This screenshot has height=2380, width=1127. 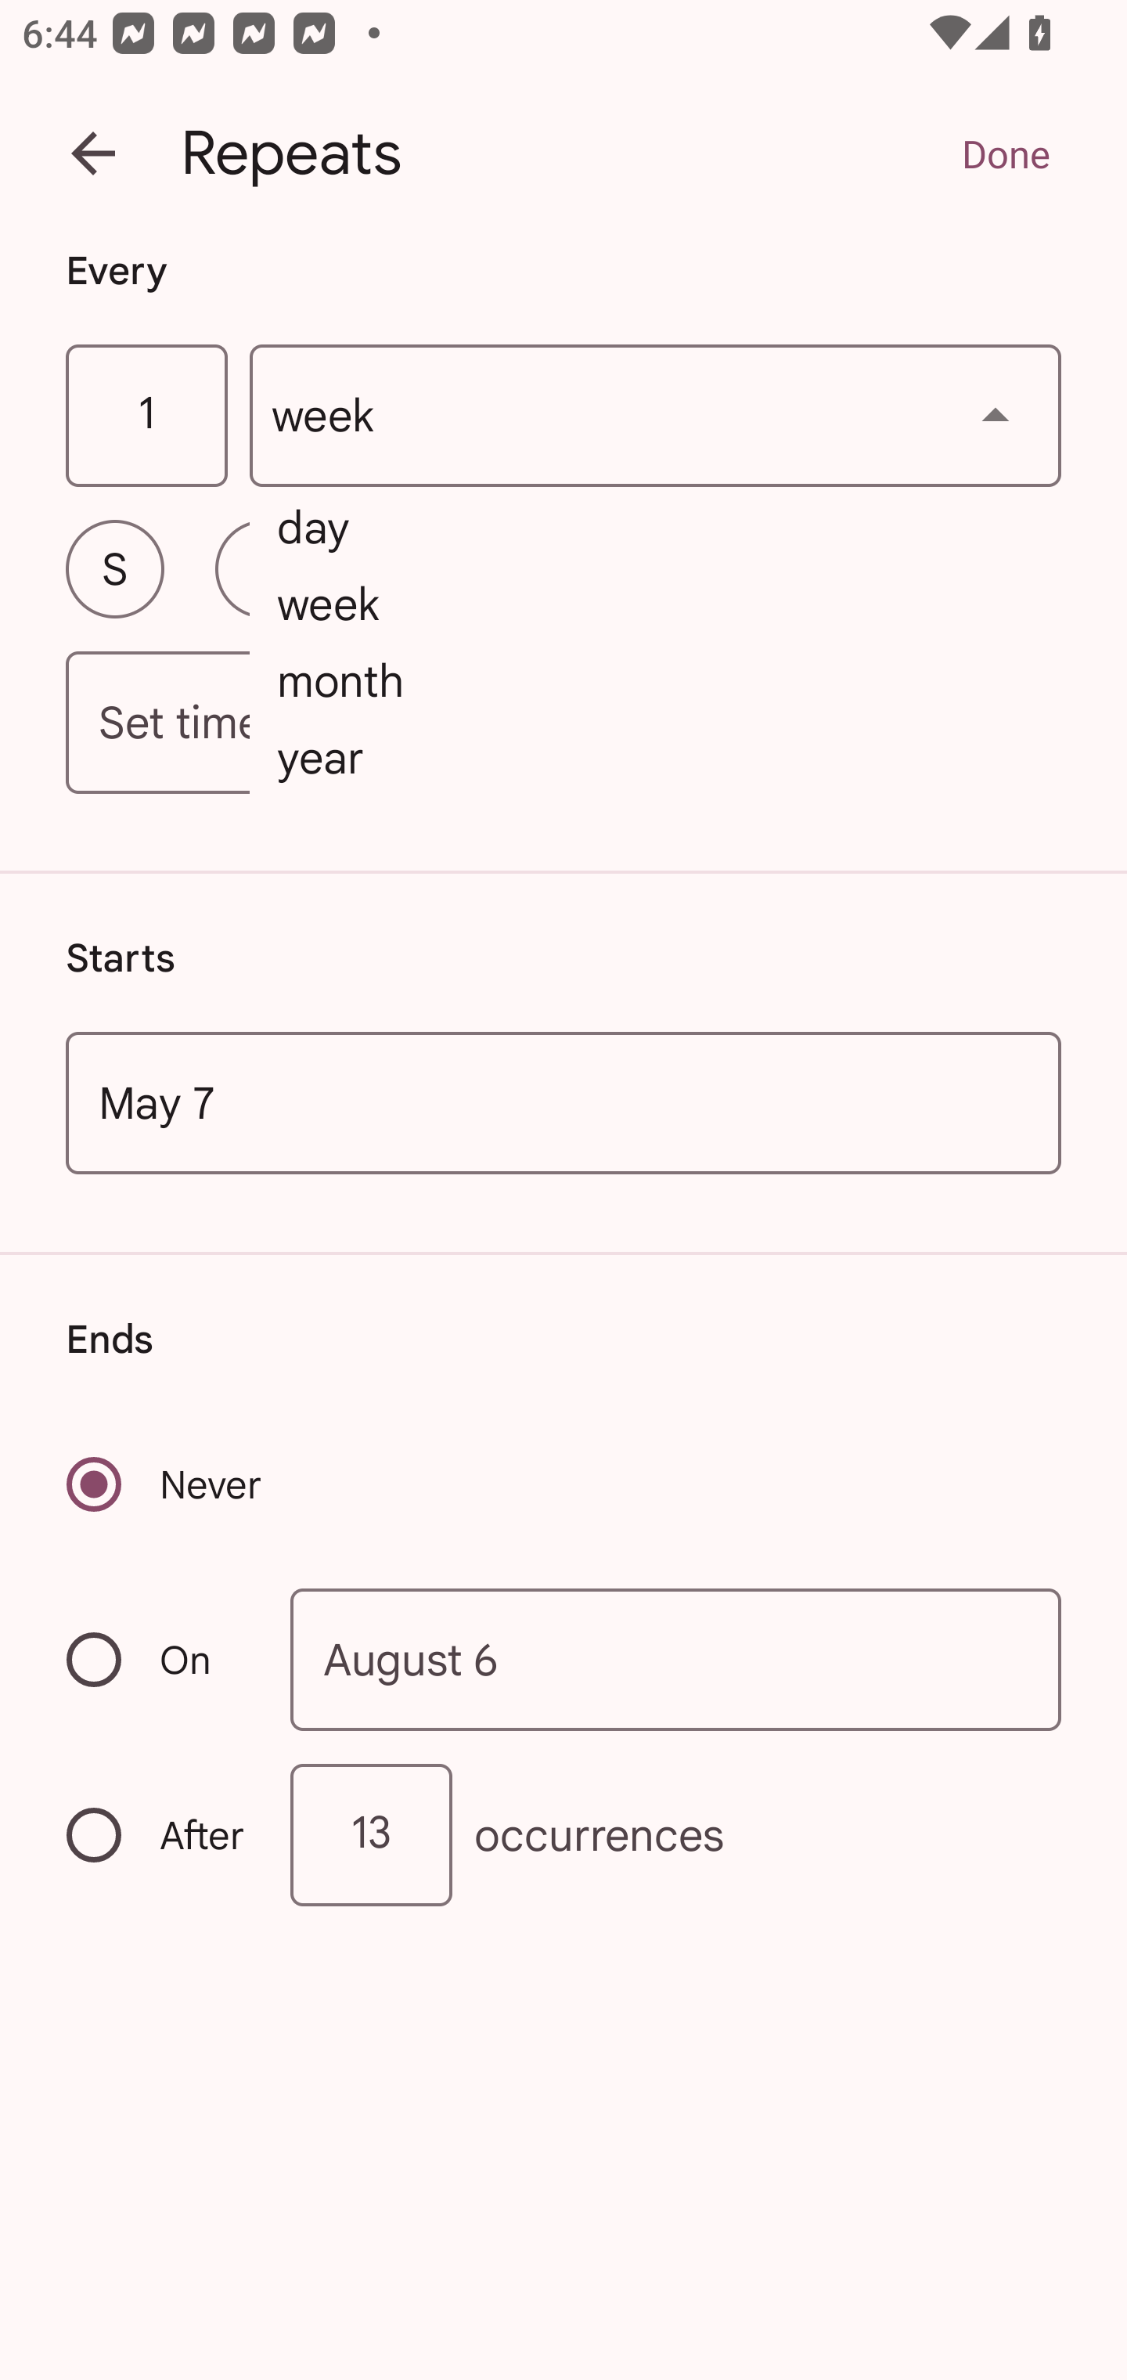 What do you see at coordinates (563, 1102) in the screenshot?
I see `May 7` at bounding box center [563, 1102].